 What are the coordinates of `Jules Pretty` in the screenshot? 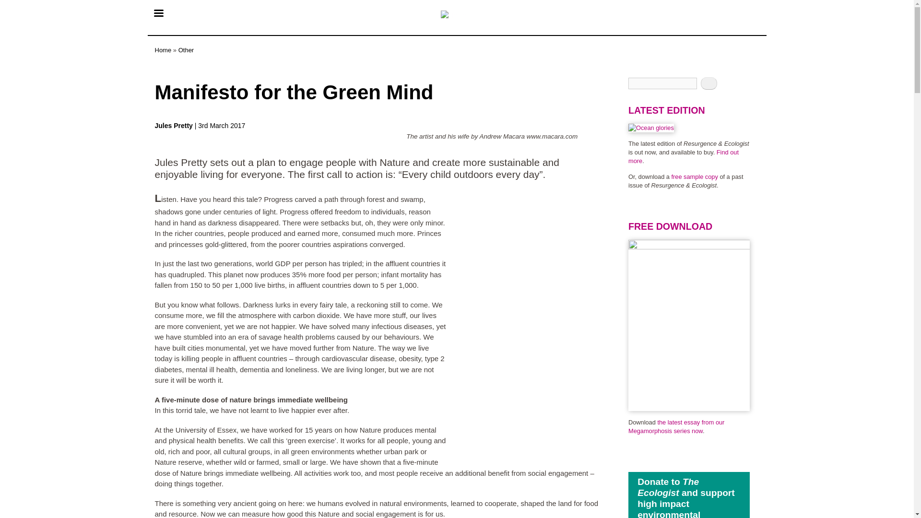 It's located at (175, 126).